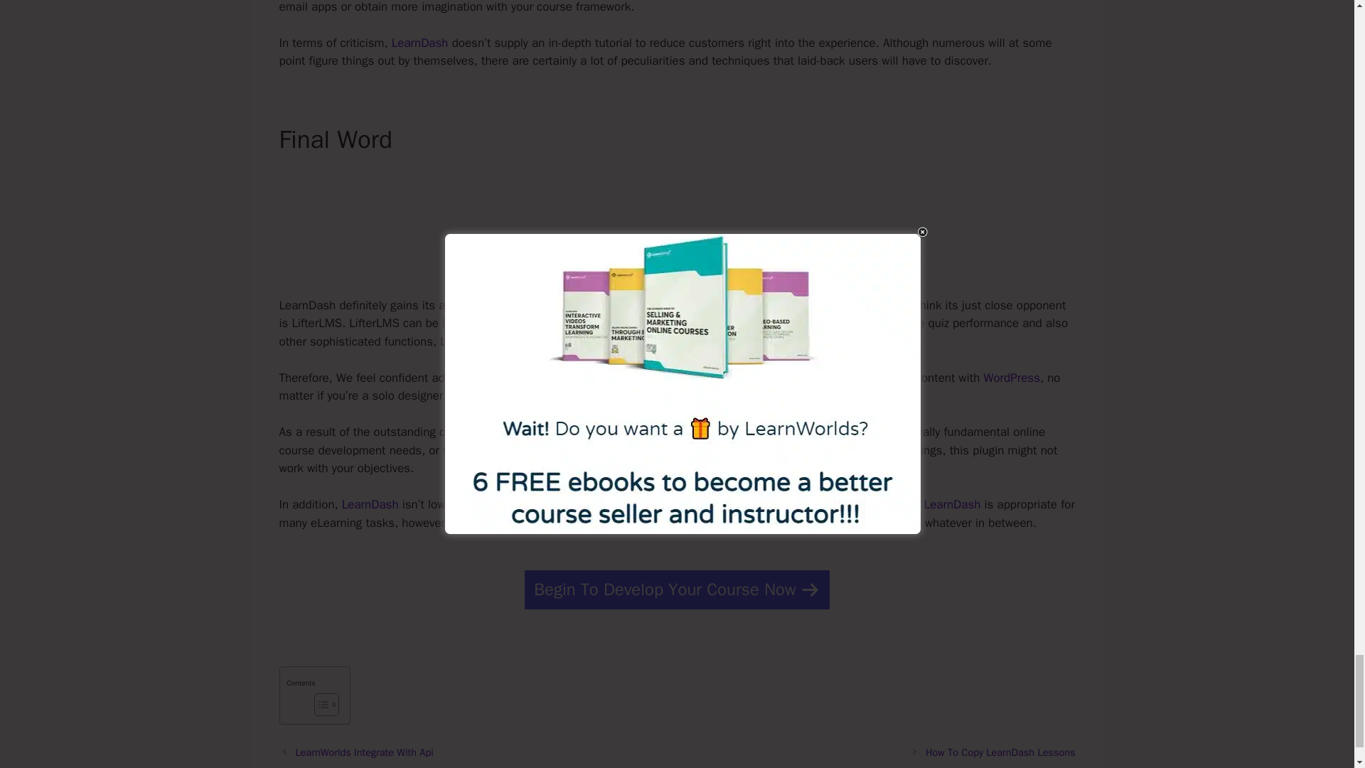 This screenshot has width=1365, height=768. What do you see at coordinates (1000, 752) in the screenshot?
I see `How To Copy LearnDash Lessons` at bounding box center [1000, 752].